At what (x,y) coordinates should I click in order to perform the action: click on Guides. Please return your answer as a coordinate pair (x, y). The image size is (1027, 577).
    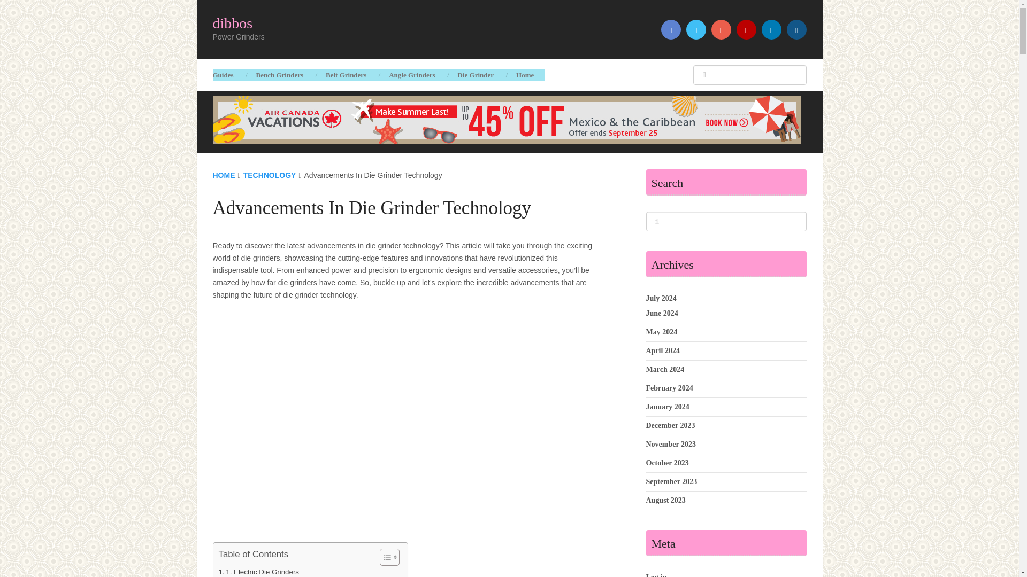
    Looking at the image, I should click on (229, 75).